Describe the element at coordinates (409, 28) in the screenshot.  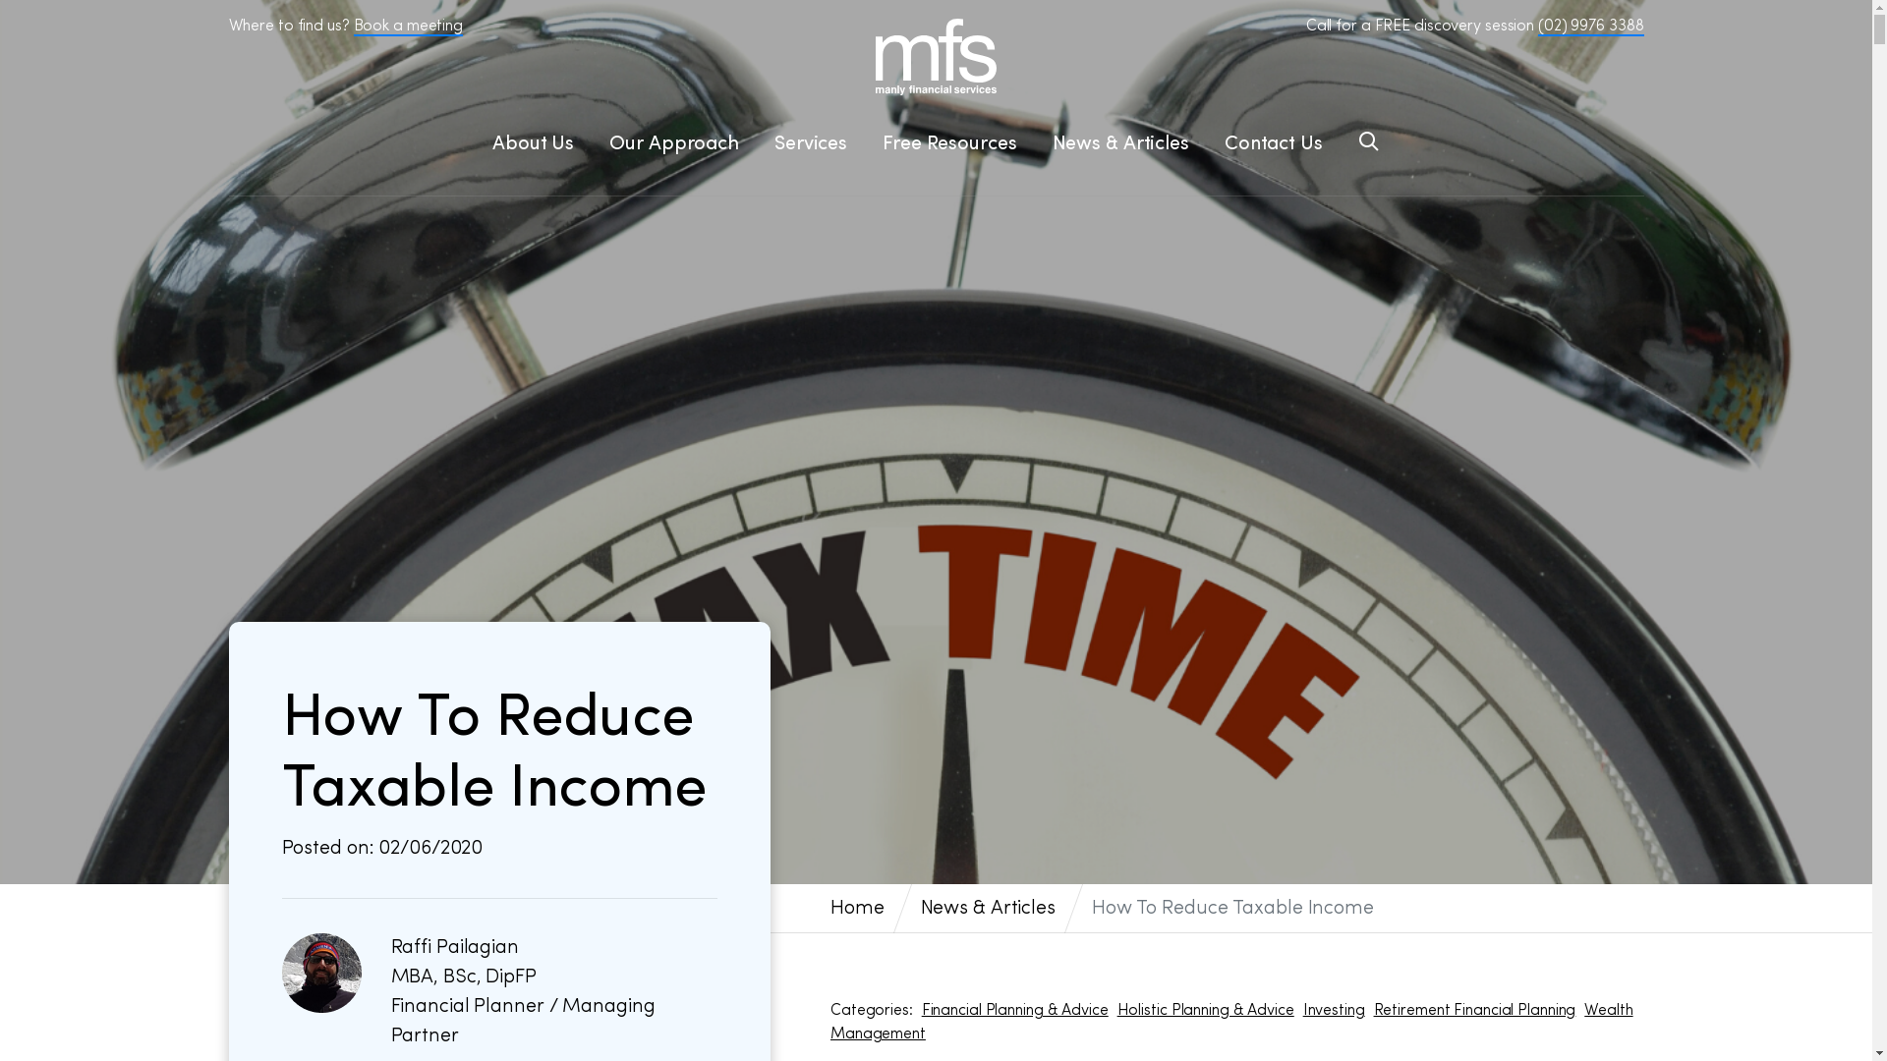
I see `Book a meeting` at that location.